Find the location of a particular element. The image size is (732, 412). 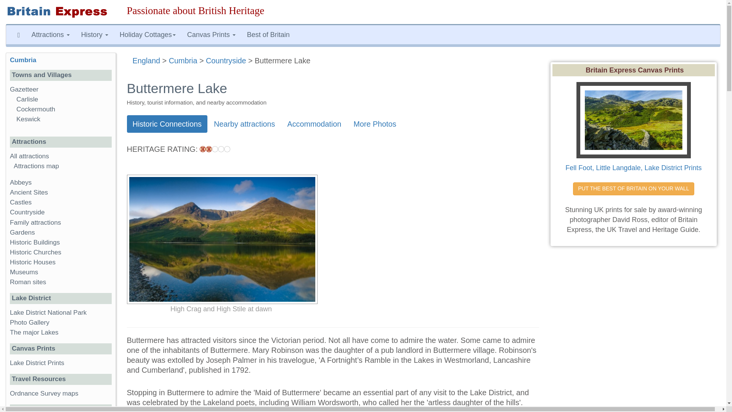

Cumbria is located at coordinates (183, 60).